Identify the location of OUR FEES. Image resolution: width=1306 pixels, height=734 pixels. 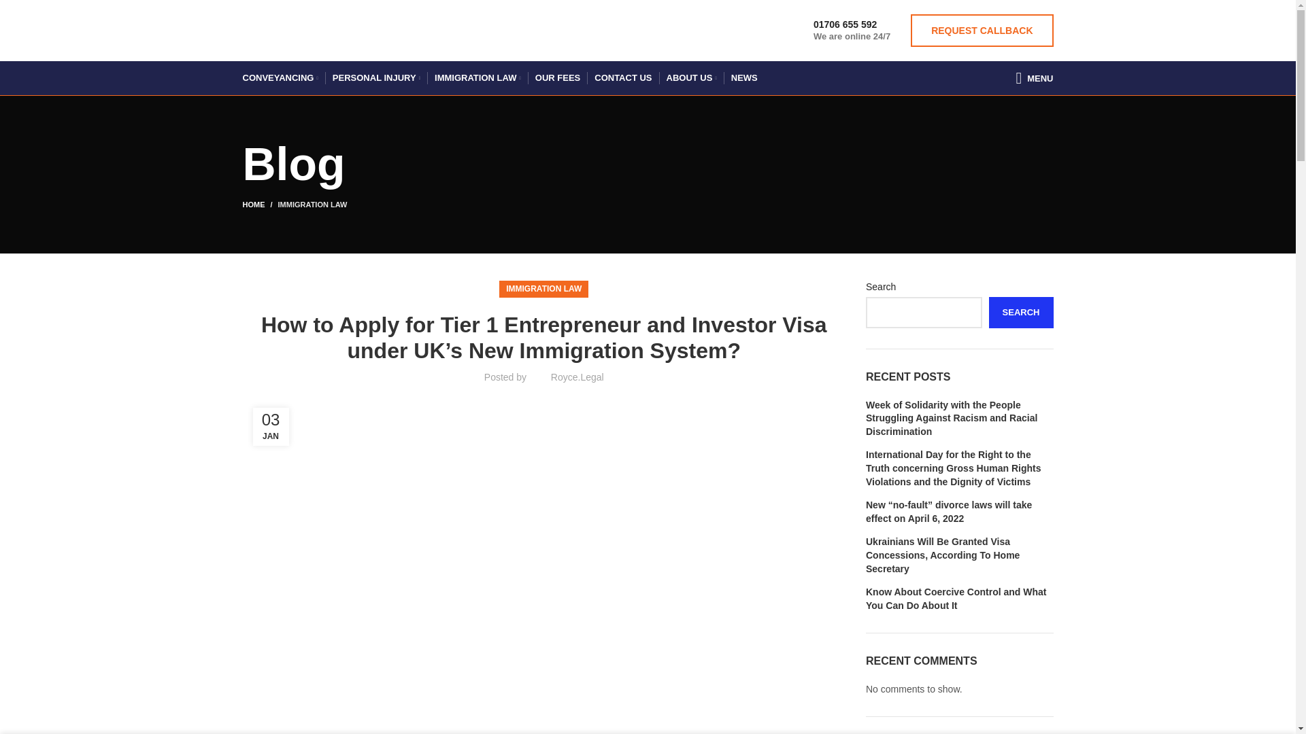
(558, 78).